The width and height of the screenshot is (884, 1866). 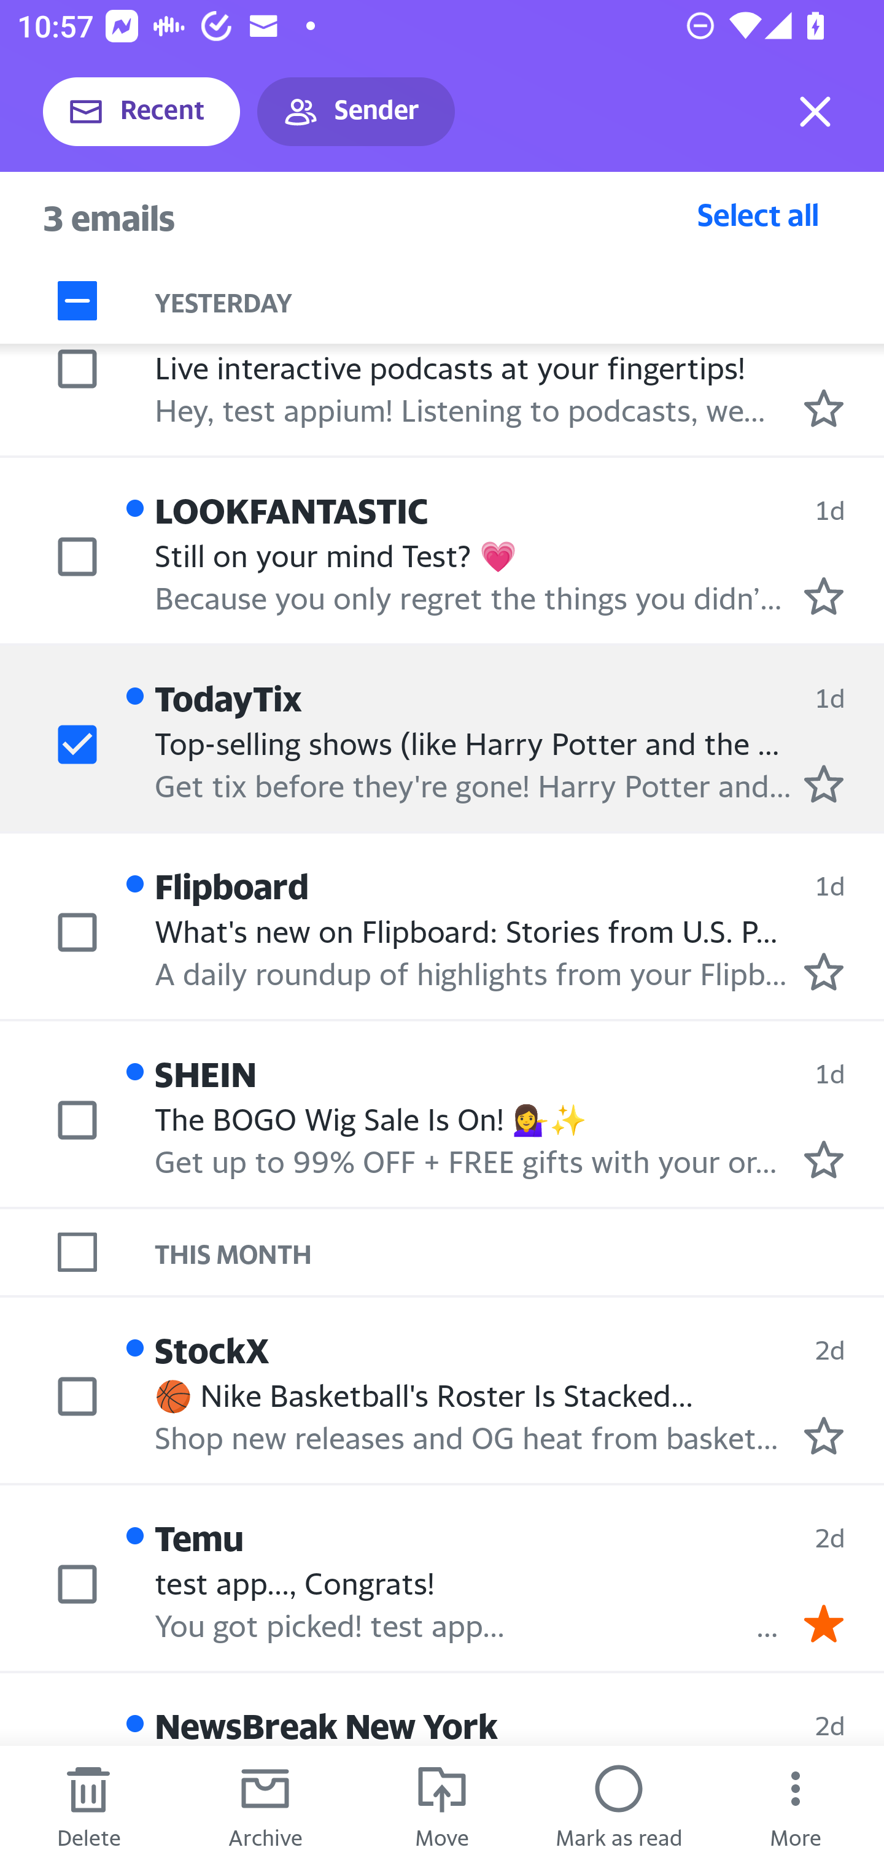 What do you see at coordinates (796, 1806) in the screenshot?
I see `More` at bounding box center [796, 1806].